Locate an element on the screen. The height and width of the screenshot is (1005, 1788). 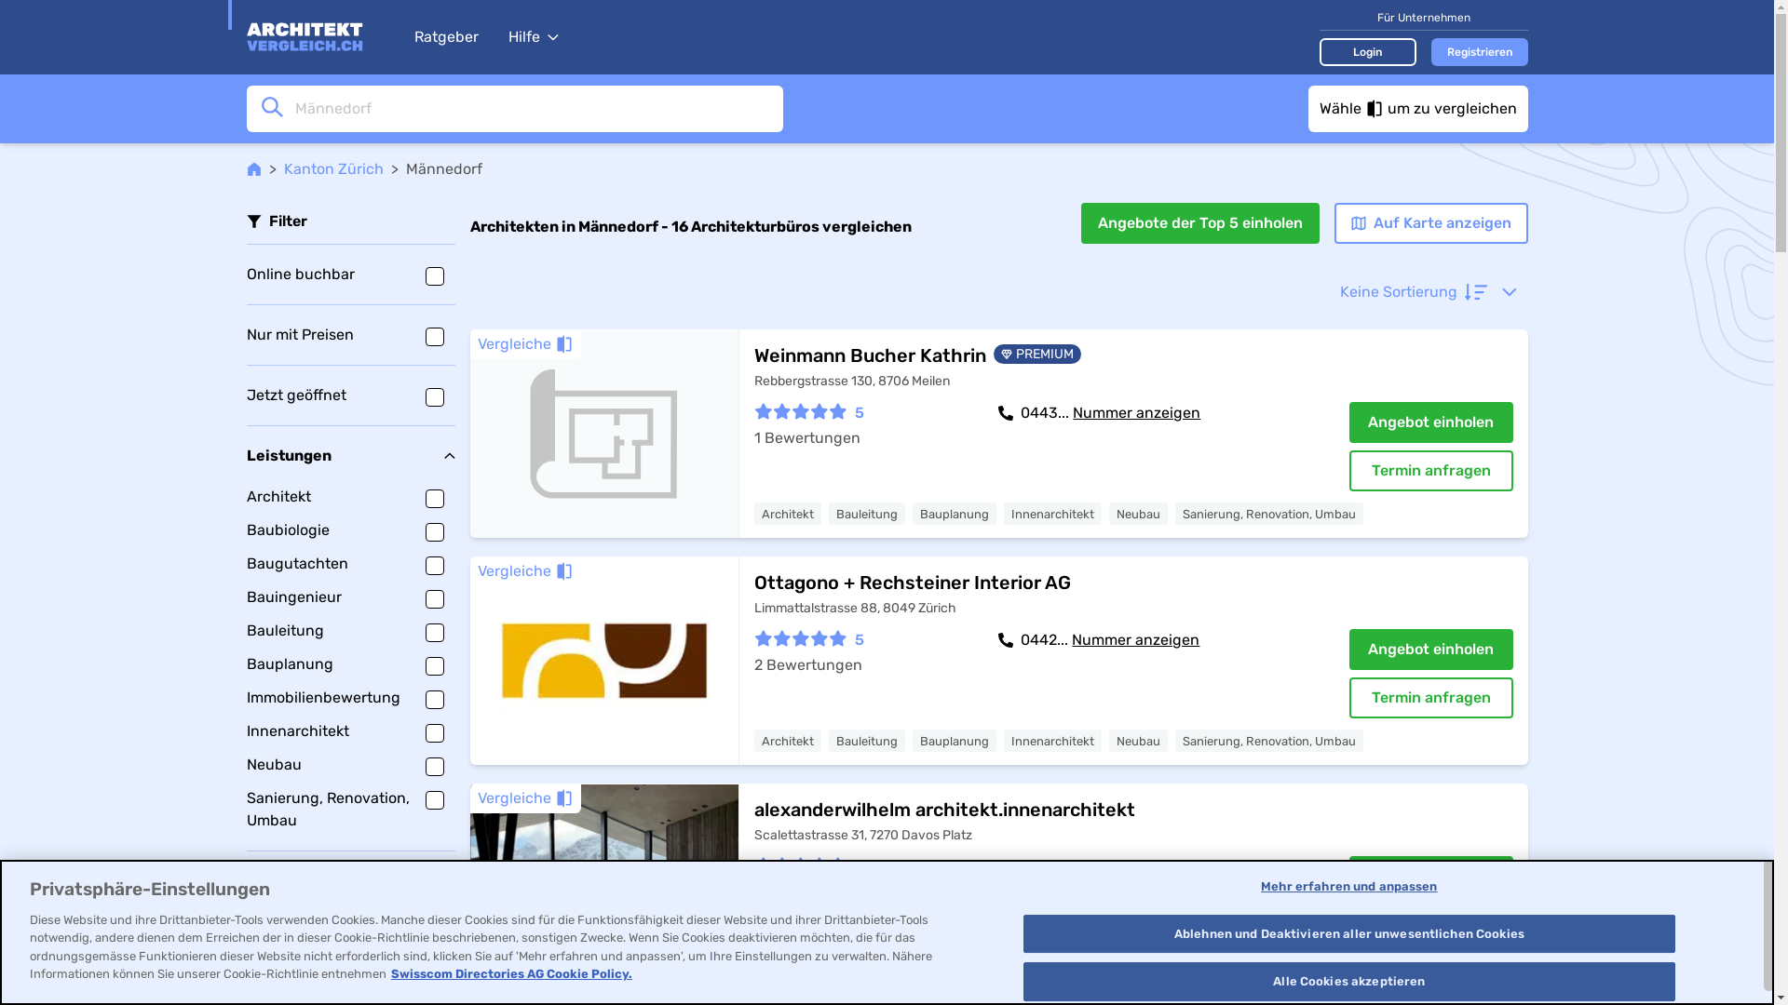
Login is located at coordinates (1367, 51).